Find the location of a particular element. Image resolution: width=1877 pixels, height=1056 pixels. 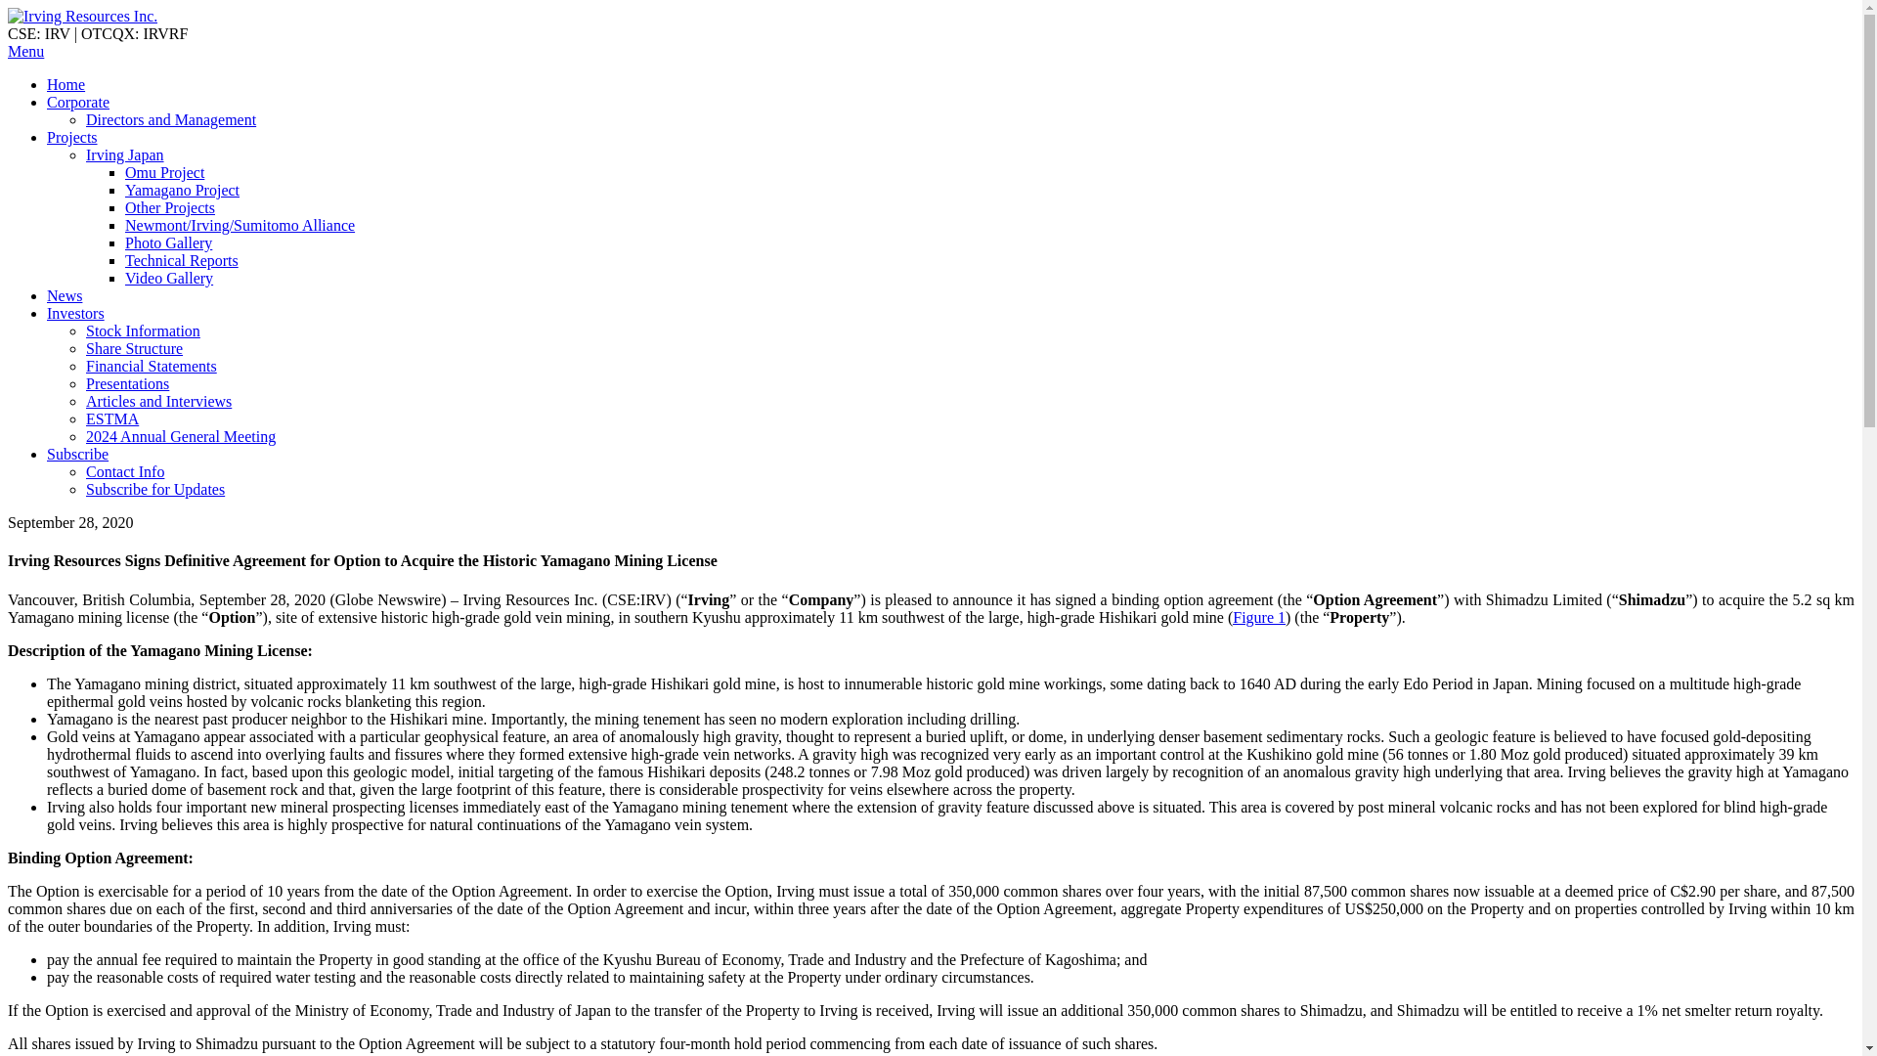

Subscribe is located at coordinates (78, 454).